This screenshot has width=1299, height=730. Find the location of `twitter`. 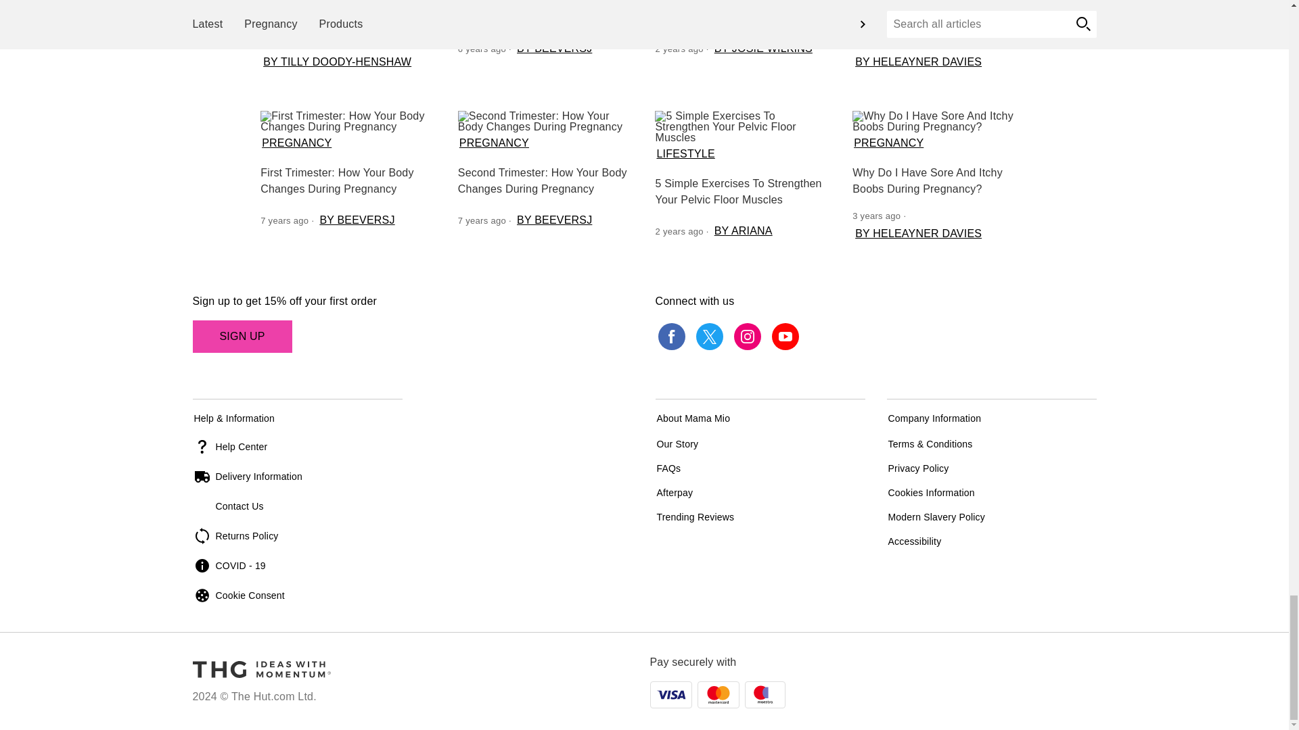

twitter is located at coordinates (708, 337).